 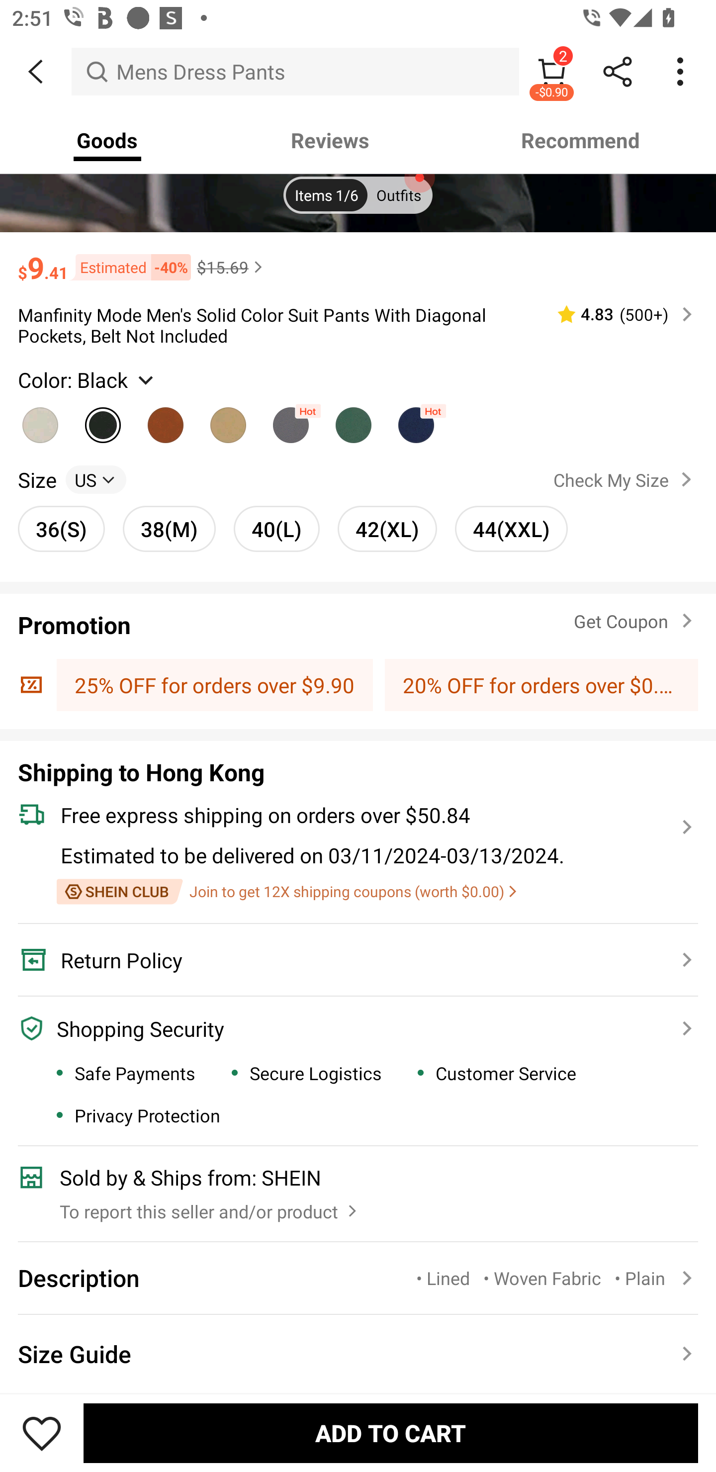 I want to click on Items 1/6, so click(x=326, y=196).